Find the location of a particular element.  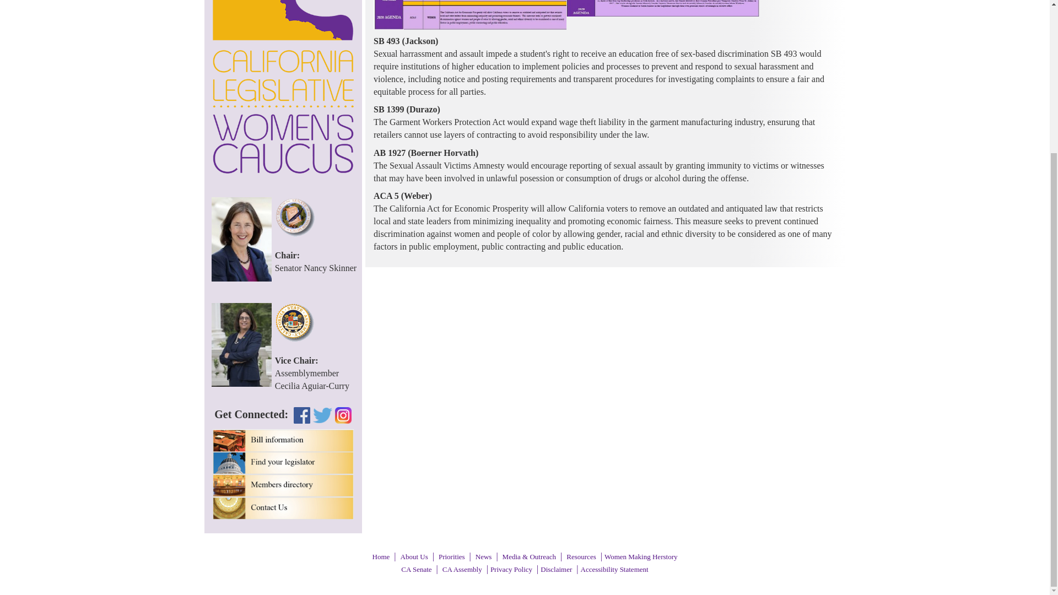

News is located at coordinates (483, 556).